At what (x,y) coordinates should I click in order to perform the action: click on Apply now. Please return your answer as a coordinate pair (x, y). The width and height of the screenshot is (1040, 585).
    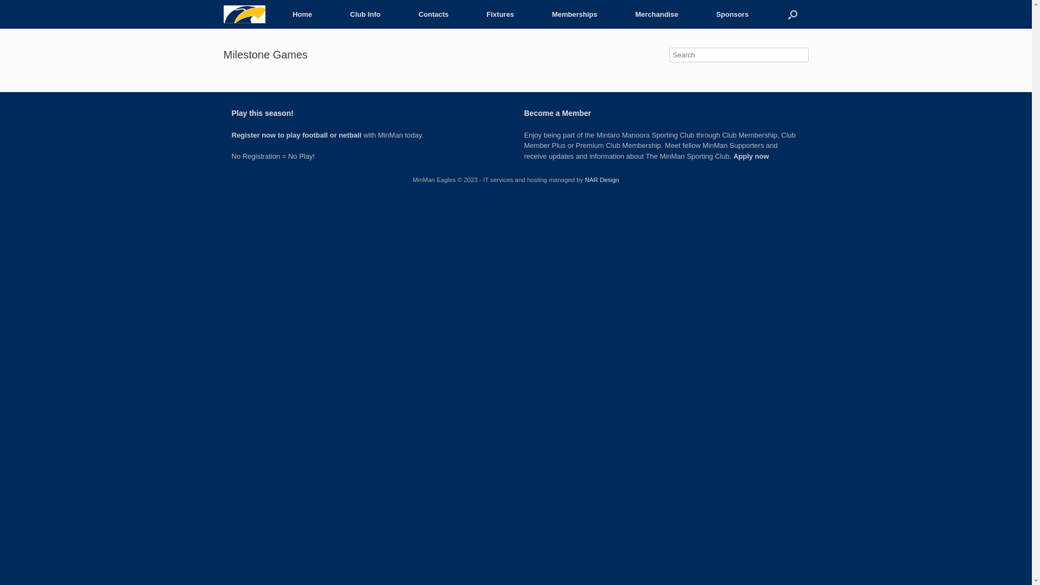
    Looking at the image, I should click on (751, 156).